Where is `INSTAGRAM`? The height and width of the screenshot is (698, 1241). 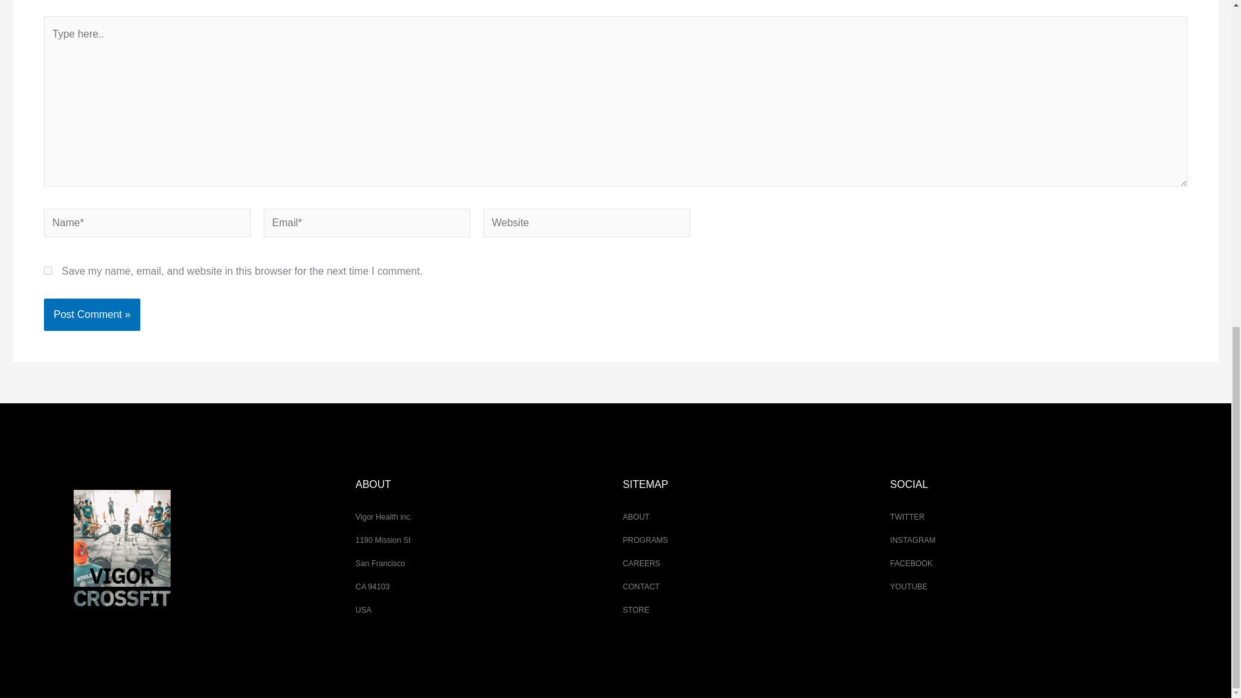
INSTAGRAM is located at coordinates (913, 540).